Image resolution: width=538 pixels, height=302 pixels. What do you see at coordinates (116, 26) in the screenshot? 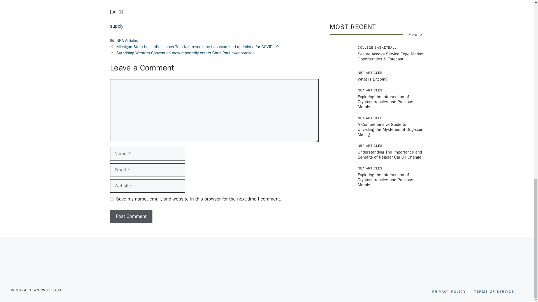
I see `supply` at bounding box center [116, 26].